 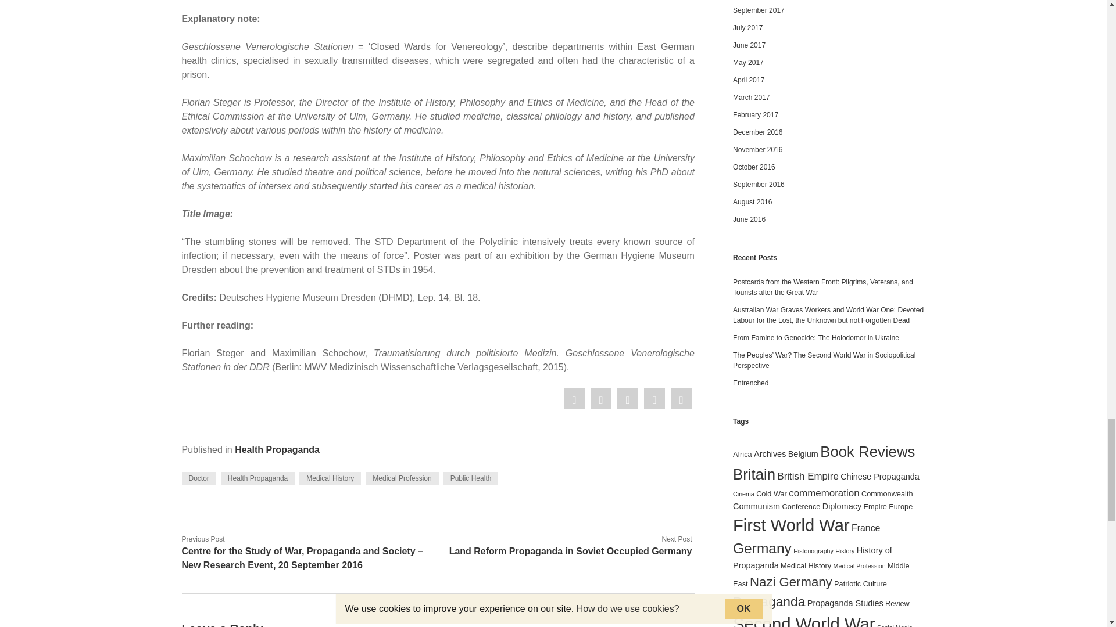 What do you see at coordinates (574, 399) in the screenshot?
I see `Share via Facebook` at bounding box center [574, 399].